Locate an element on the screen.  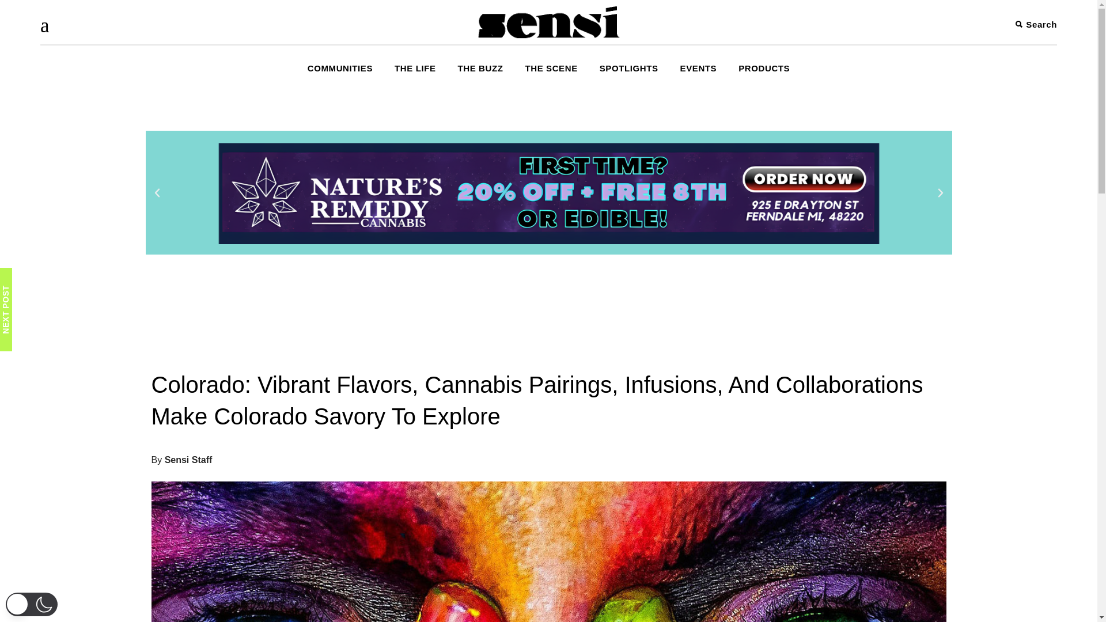
THE BUZZ is located at coordinates (480, 67).